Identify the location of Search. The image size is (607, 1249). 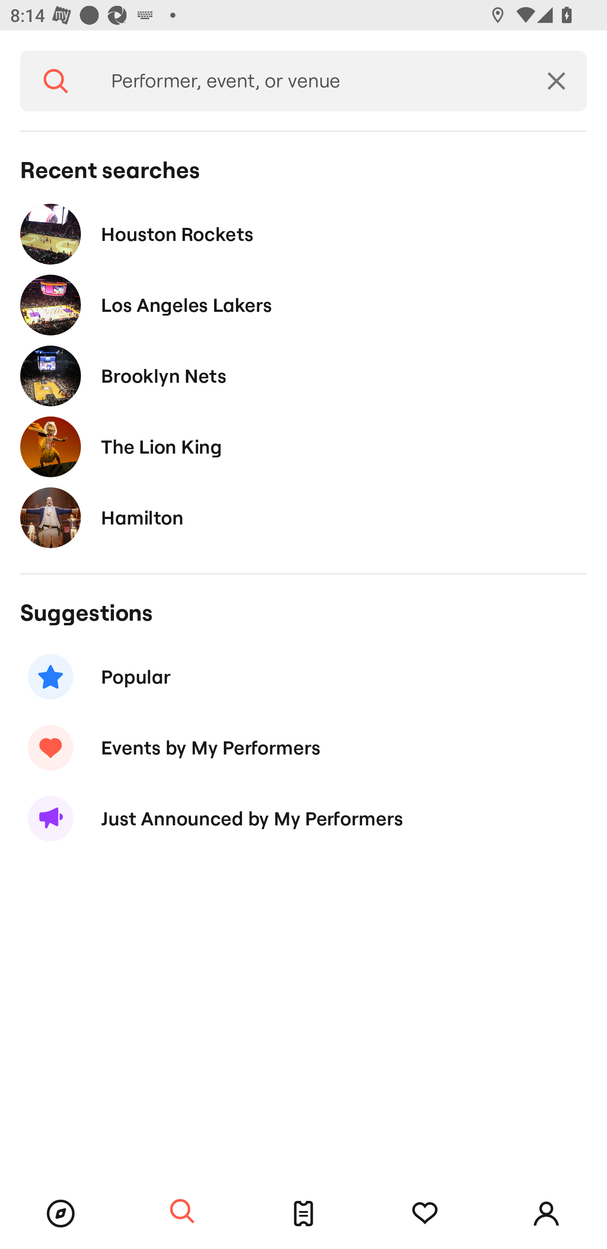
(56, 81).